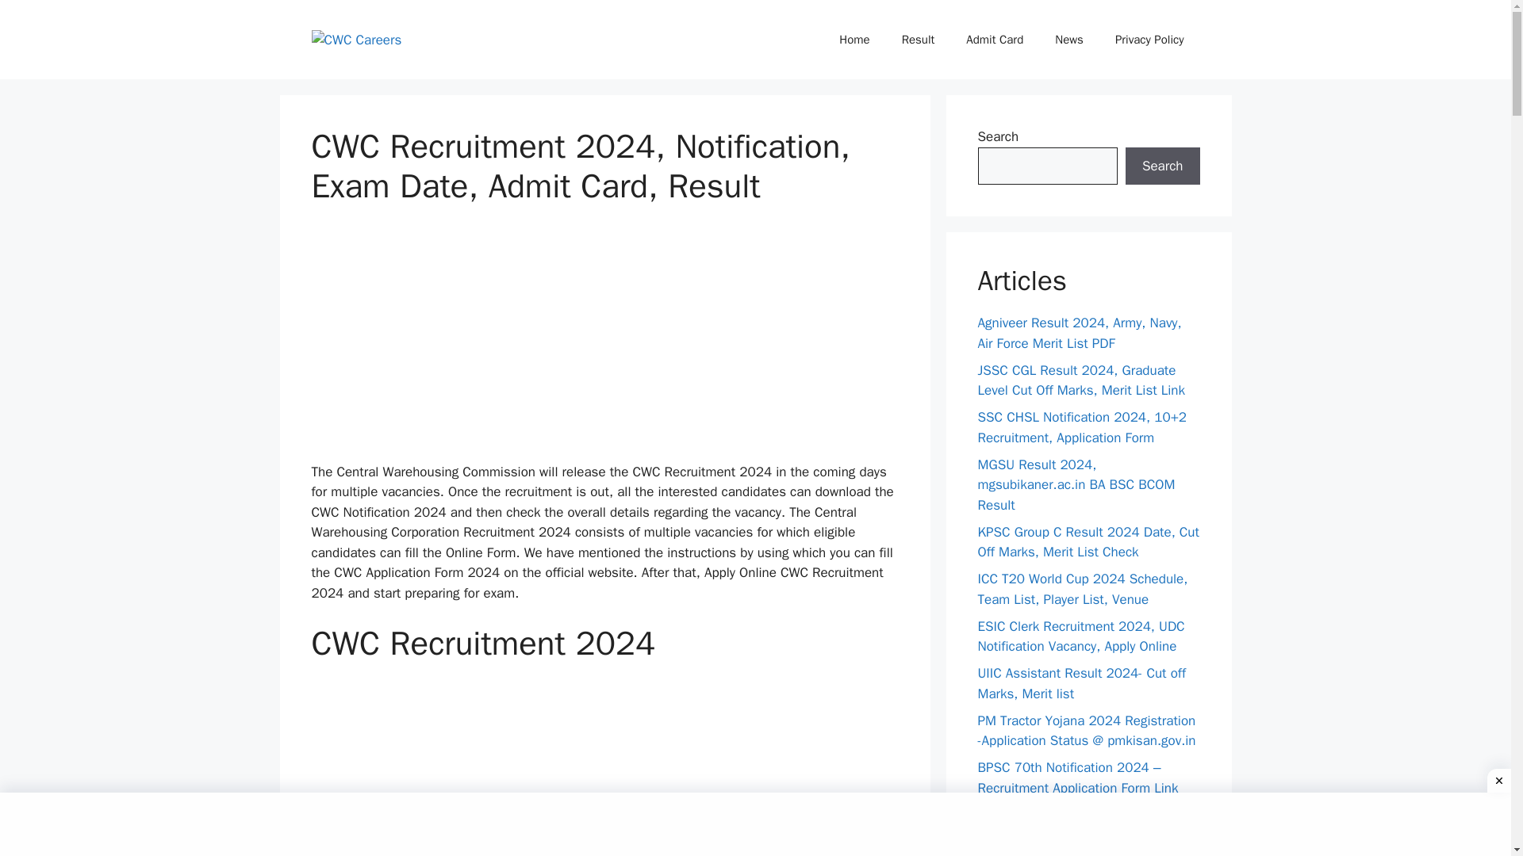 This screenshot has height=856, width=1523. What do you see at coordinates (919, 40) in the screenshot?
I see `Result` at bounding box center [919, 40].